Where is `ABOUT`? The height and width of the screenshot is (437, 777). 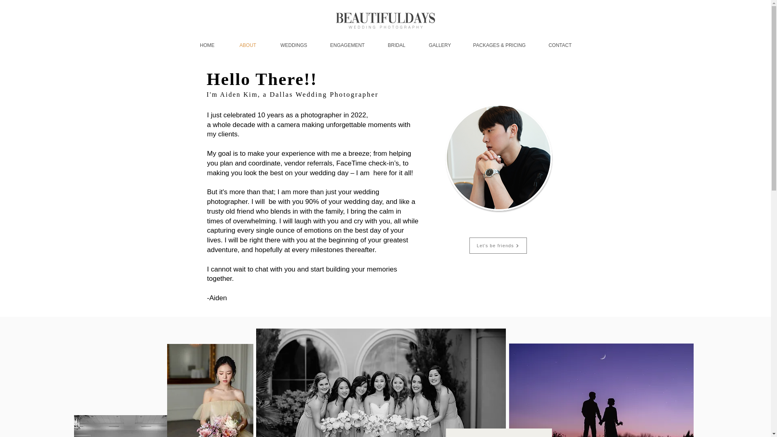
ABOUT is located at coordinates (248, 45).